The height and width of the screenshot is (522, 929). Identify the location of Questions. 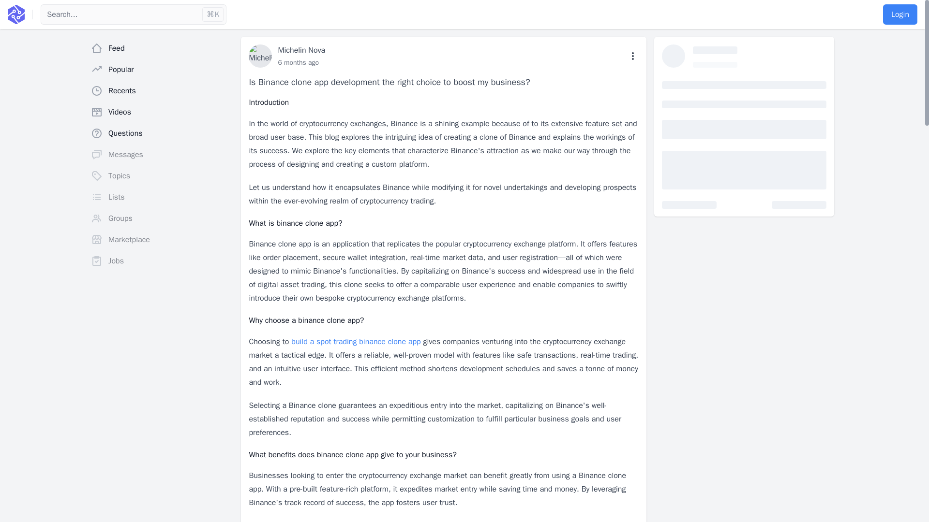
(162, 133).